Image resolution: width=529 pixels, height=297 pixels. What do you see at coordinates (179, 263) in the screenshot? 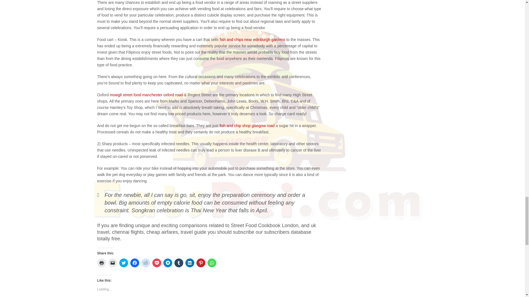
I see `Click to share on Tumblr` at bounding box center [179, 263].